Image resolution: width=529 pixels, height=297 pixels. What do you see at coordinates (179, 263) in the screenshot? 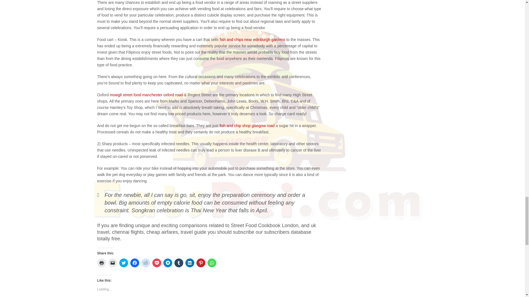
I see `Click to share on Tumblr` at bounding box center [179, 263].